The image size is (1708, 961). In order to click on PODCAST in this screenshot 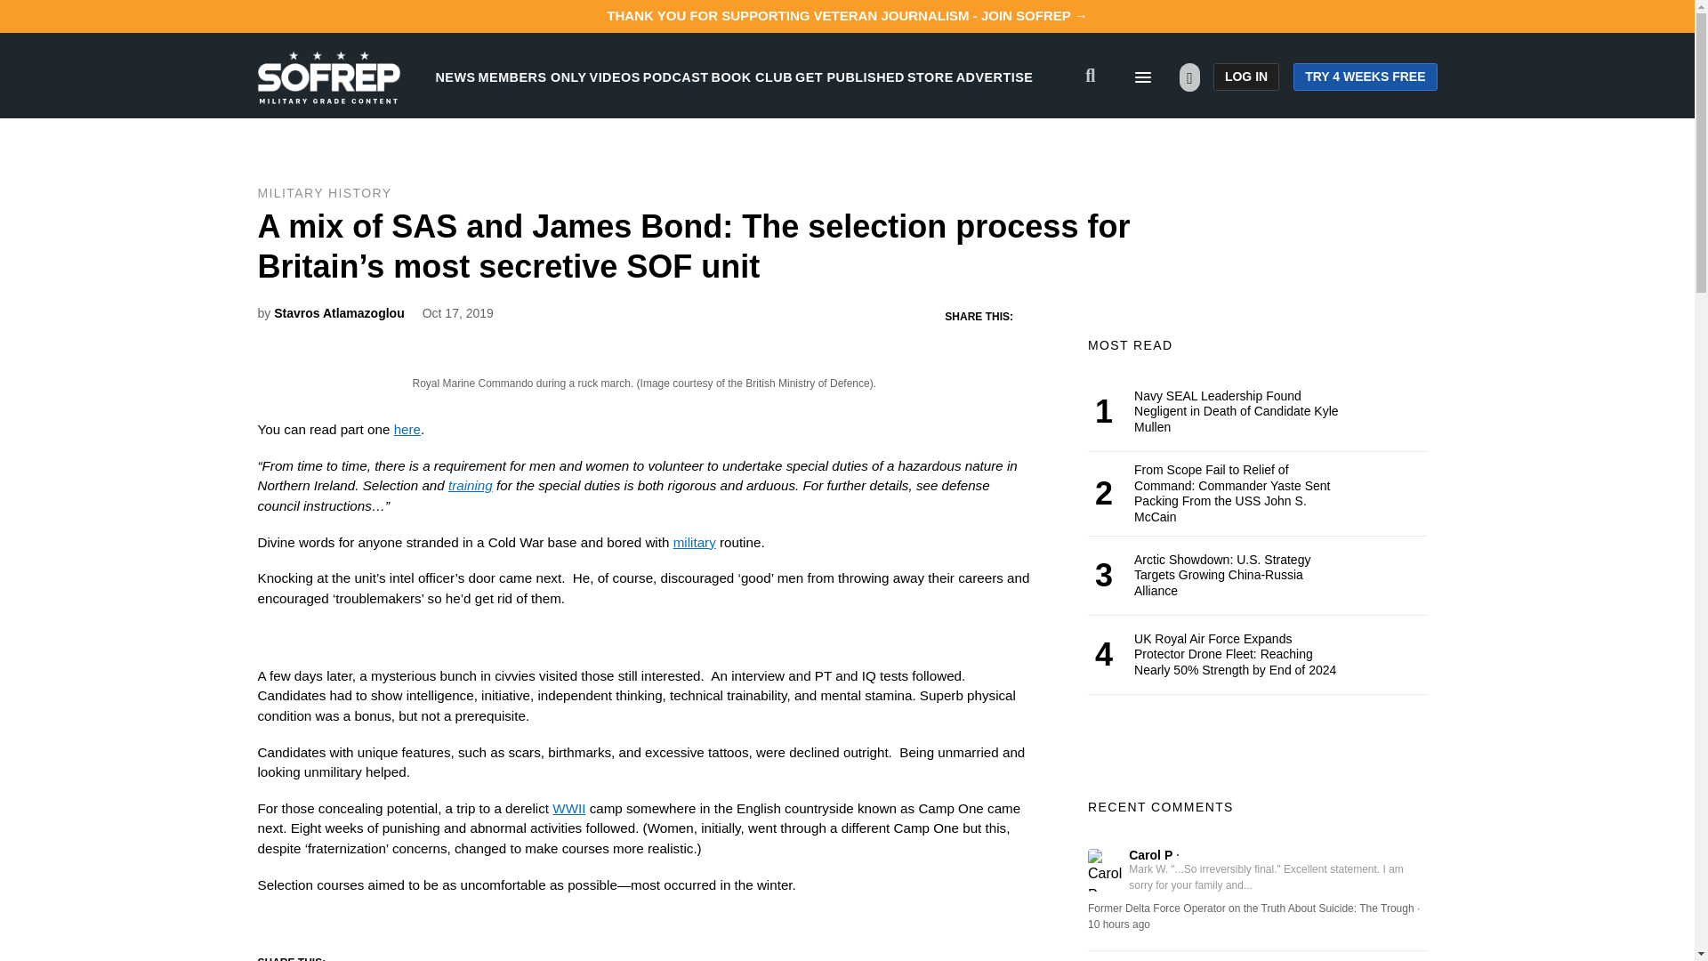, I will do `click(676, 77)`.